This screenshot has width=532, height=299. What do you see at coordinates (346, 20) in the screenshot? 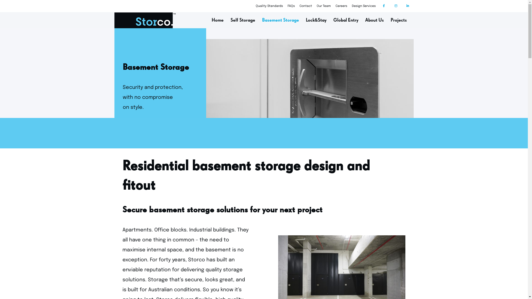
I see `Global Entry` at bounding box center [346, 20].